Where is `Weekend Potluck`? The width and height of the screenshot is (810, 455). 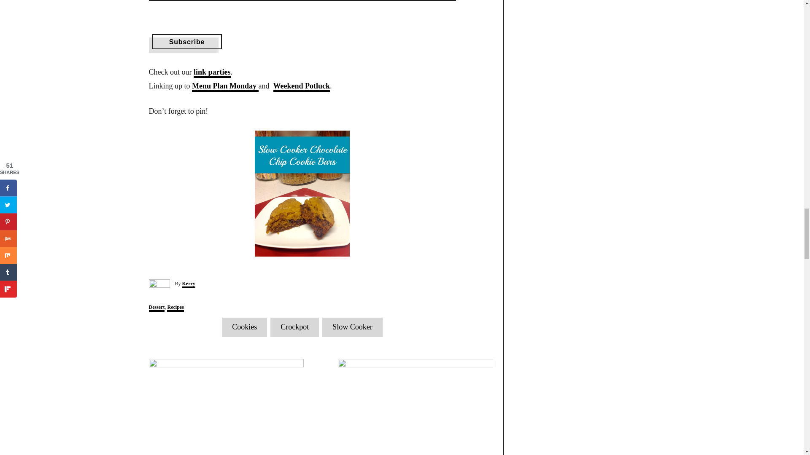
Weekend Potluck is located at coordinates (302, 87).